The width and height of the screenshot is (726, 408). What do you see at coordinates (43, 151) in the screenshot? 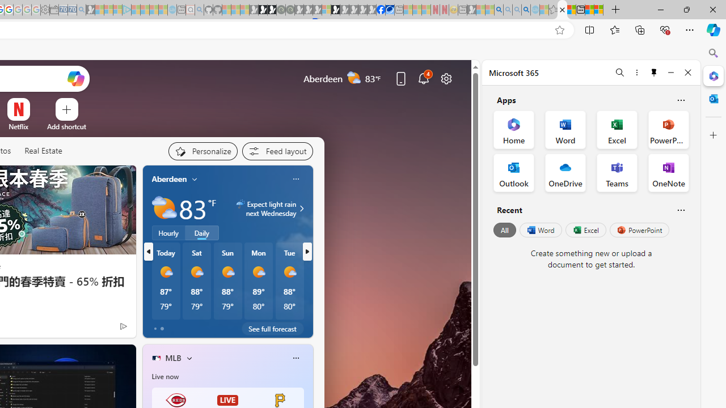
I see `Real Estate` at bounding box center [43, 151].